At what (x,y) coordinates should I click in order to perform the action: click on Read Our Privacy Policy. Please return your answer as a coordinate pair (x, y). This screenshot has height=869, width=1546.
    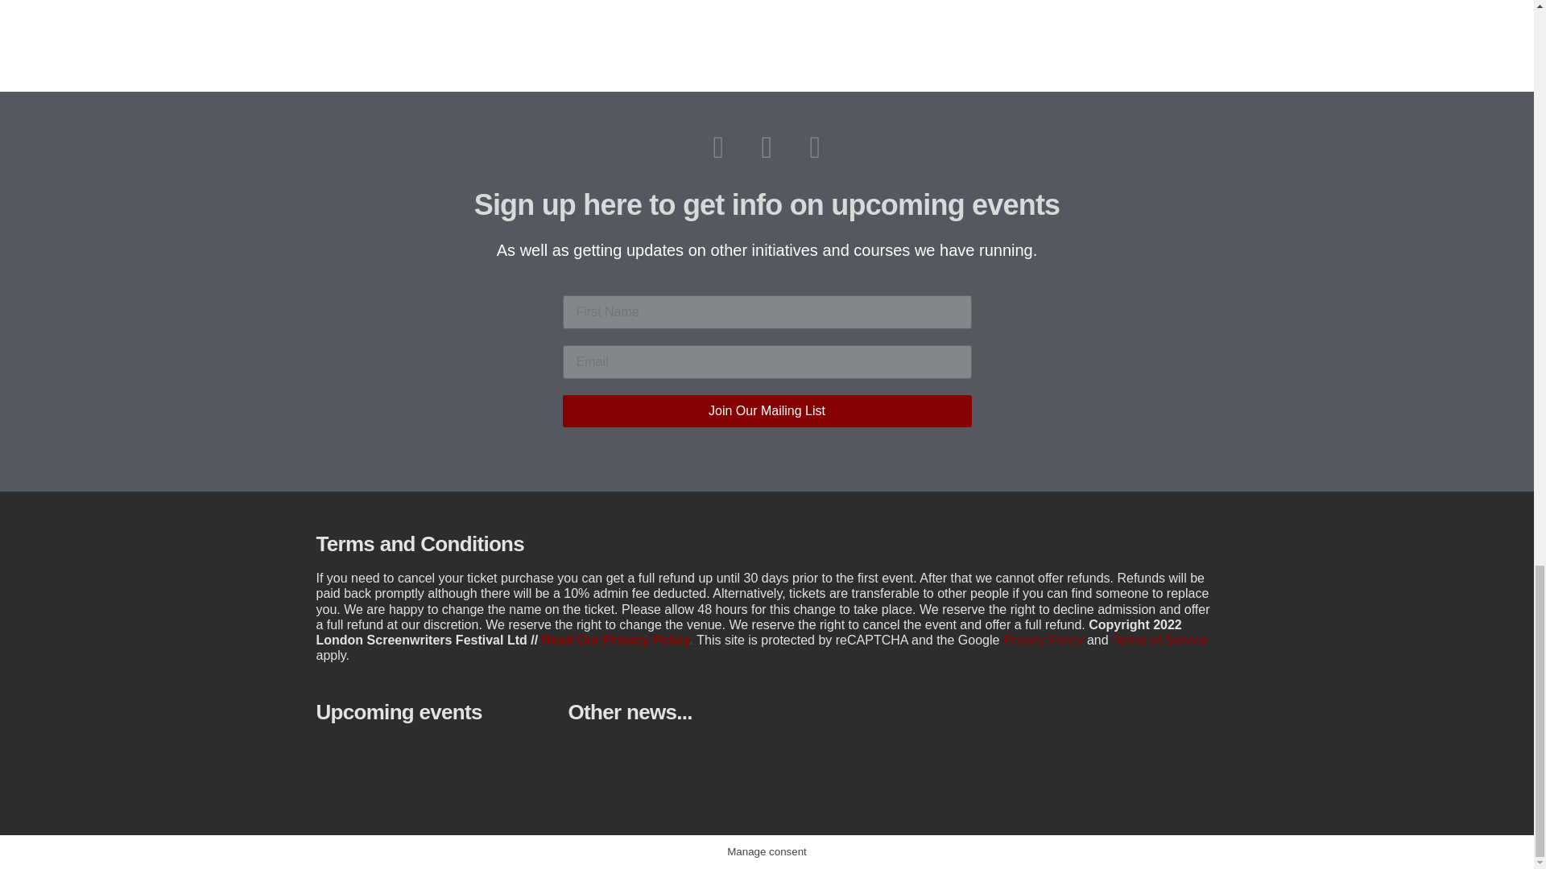
    Looking at the image, I should click on (615, 640).